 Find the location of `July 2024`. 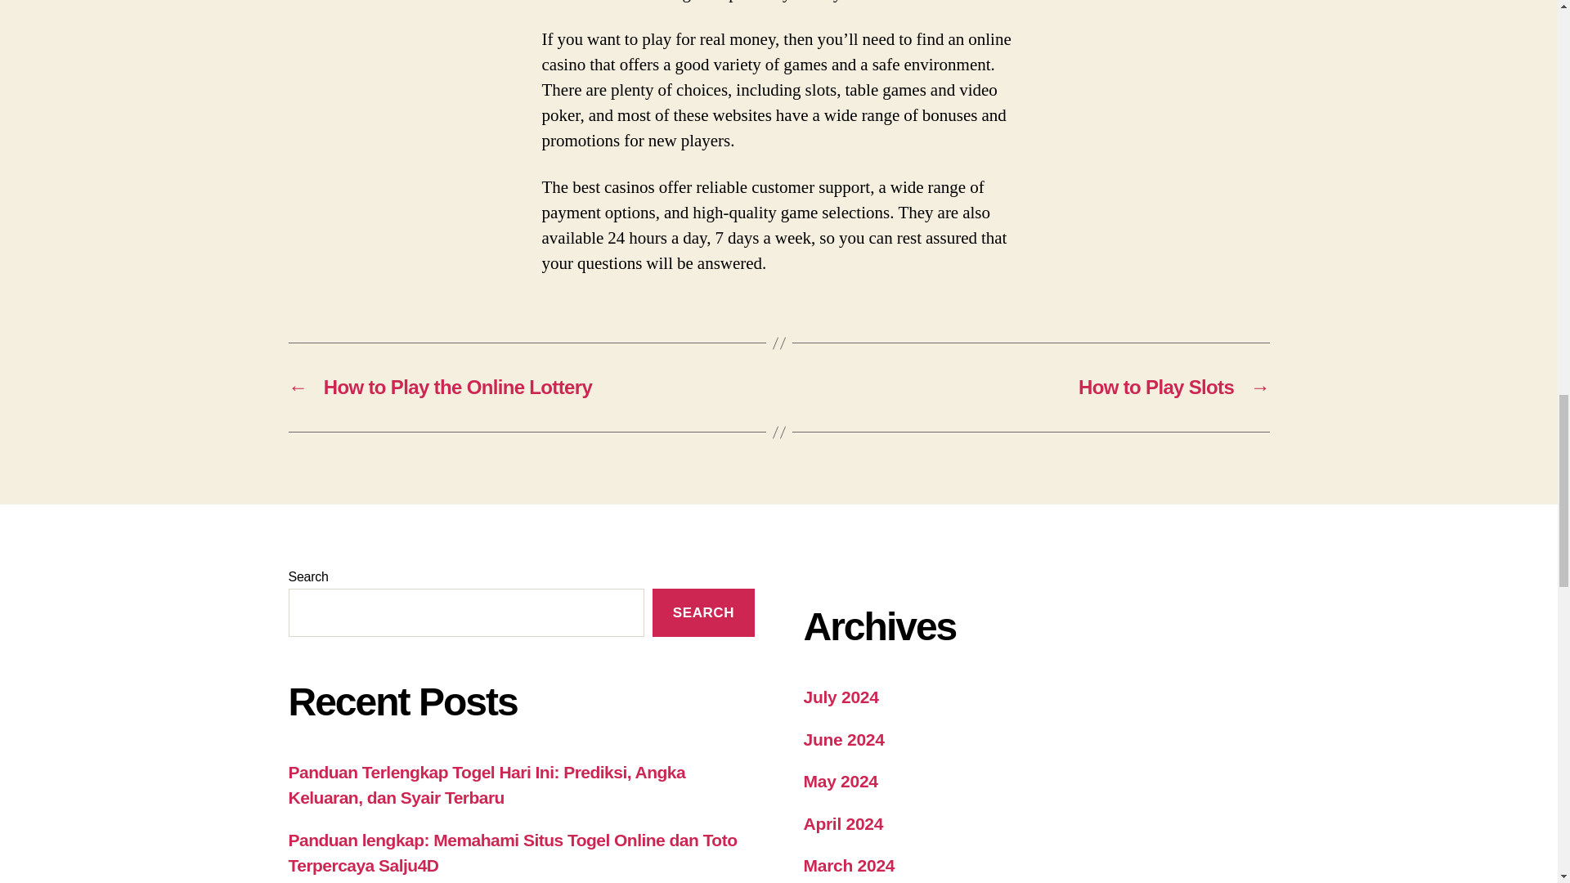

July 2024 is located at coordinates (840, 697).